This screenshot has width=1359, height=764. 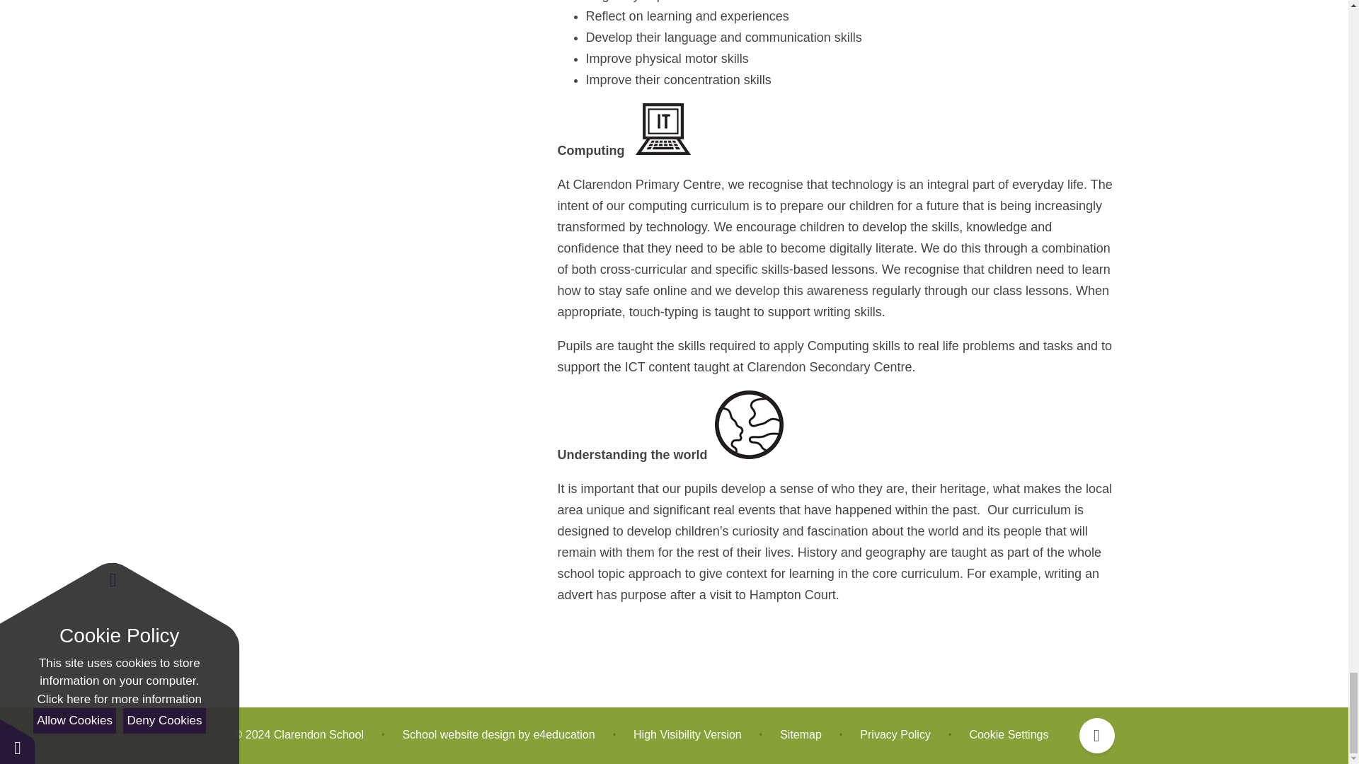 I want to click on Cookie Settings, so click(x=1008, y=734).